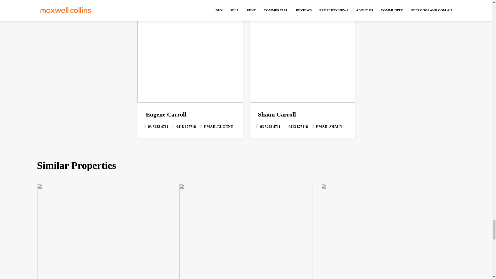 The height and width of the screenshot is (279, 496). Describe the element at coordinates (246, 231) in the screenshot. I see `High Profile Site` at that location.